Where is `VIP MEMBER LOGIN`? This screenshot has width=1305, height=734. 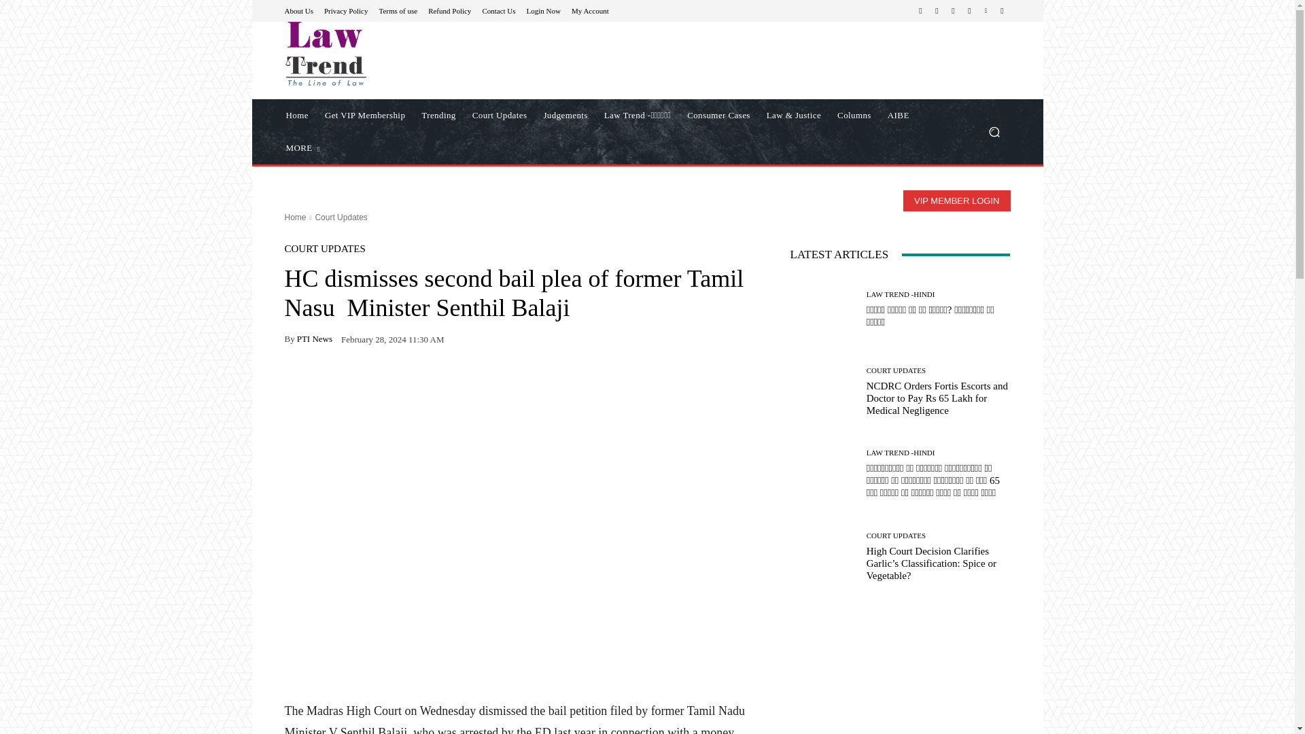 VIP MEMBER LOGIN is located at coordinates (956, 200).